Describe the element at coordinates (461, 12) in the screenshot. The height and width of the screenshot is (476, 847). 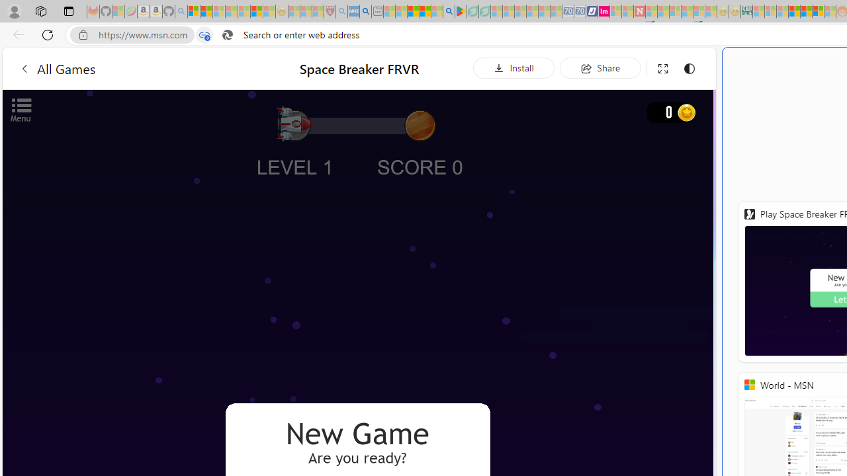
I see `Bluey: Let's Play! - Apps on Google Play` at that location.